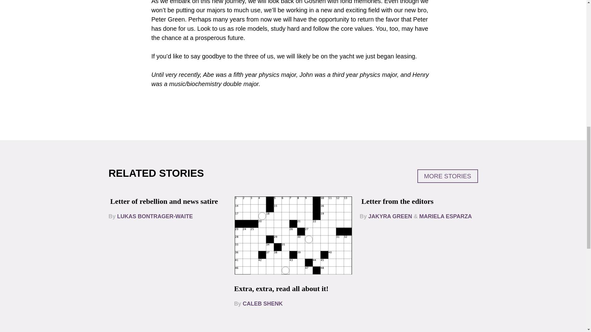 The height and width of the screenshot is (332, 591). What do you see at coordinates (263, 304) in the screenshot?
I see `CALEB SHENK` at bounding box center [263, 304].